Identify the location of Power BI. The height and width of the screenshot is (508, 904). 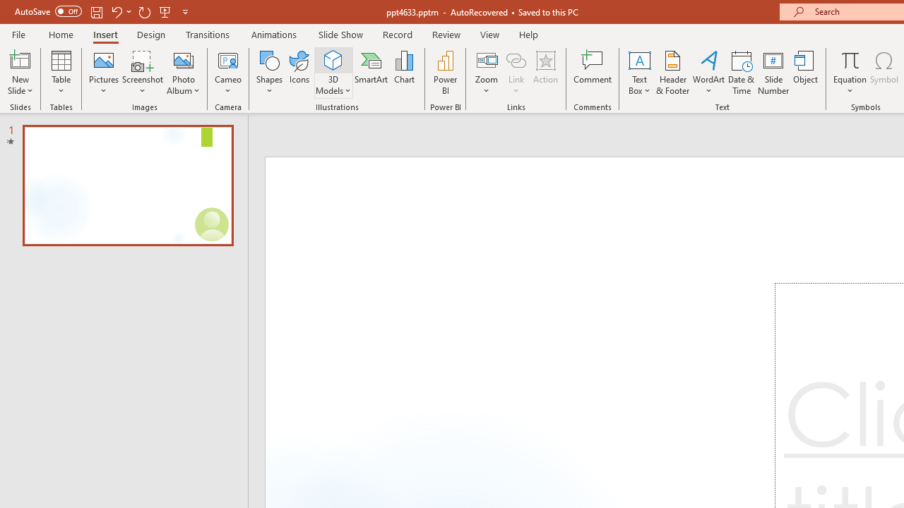
(445, 72).